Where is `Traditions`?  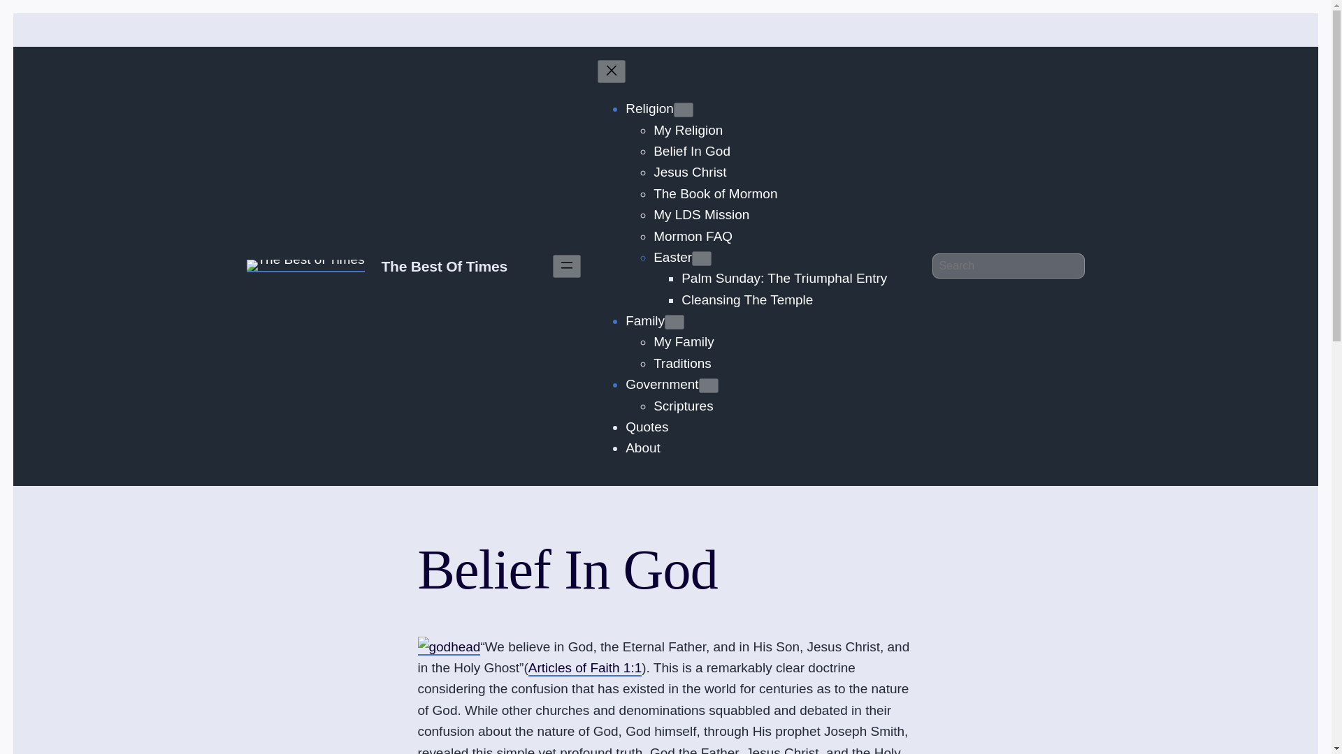
Traditions is located at coordinates (682, 364).